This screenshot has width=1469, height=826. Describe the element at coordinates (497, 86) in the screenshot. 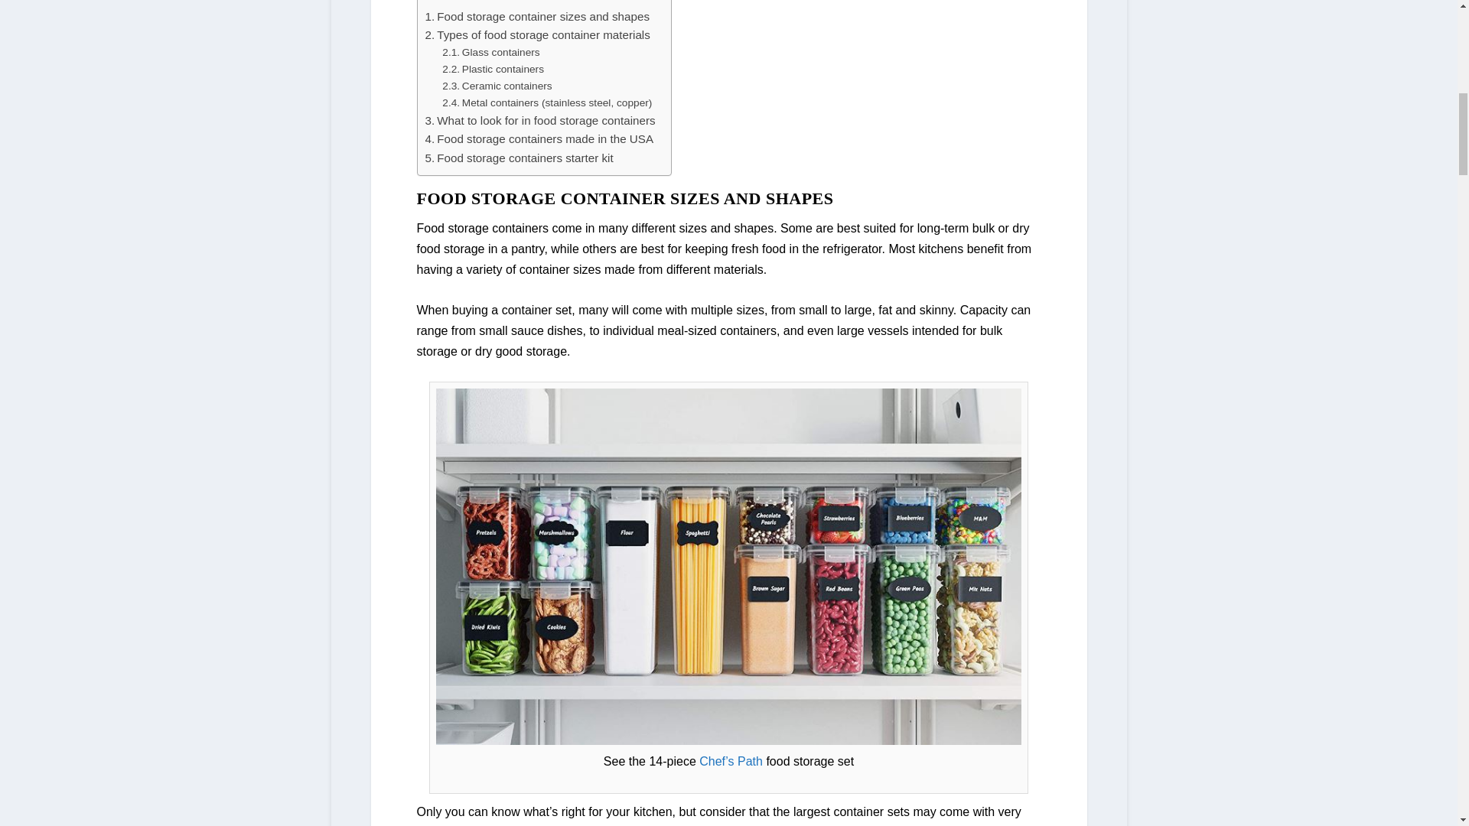

I see `Ceramic containers` at that location.